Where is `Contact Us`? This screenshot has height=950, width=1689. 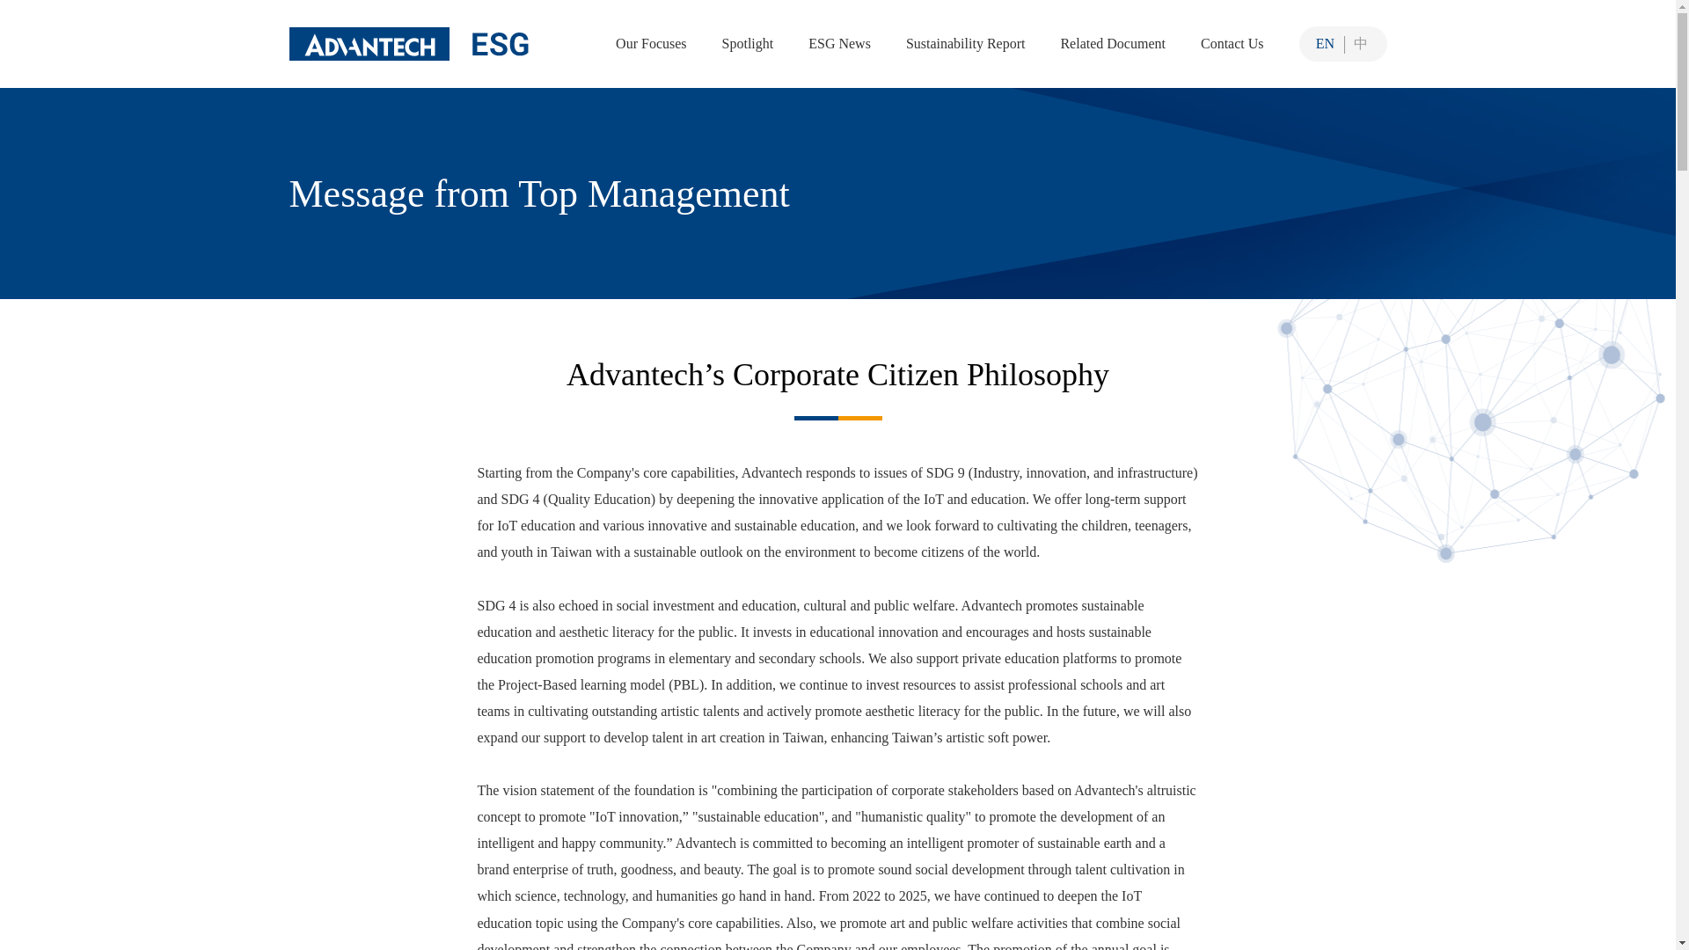
Contact Us is located at coordinates (1232, 43).